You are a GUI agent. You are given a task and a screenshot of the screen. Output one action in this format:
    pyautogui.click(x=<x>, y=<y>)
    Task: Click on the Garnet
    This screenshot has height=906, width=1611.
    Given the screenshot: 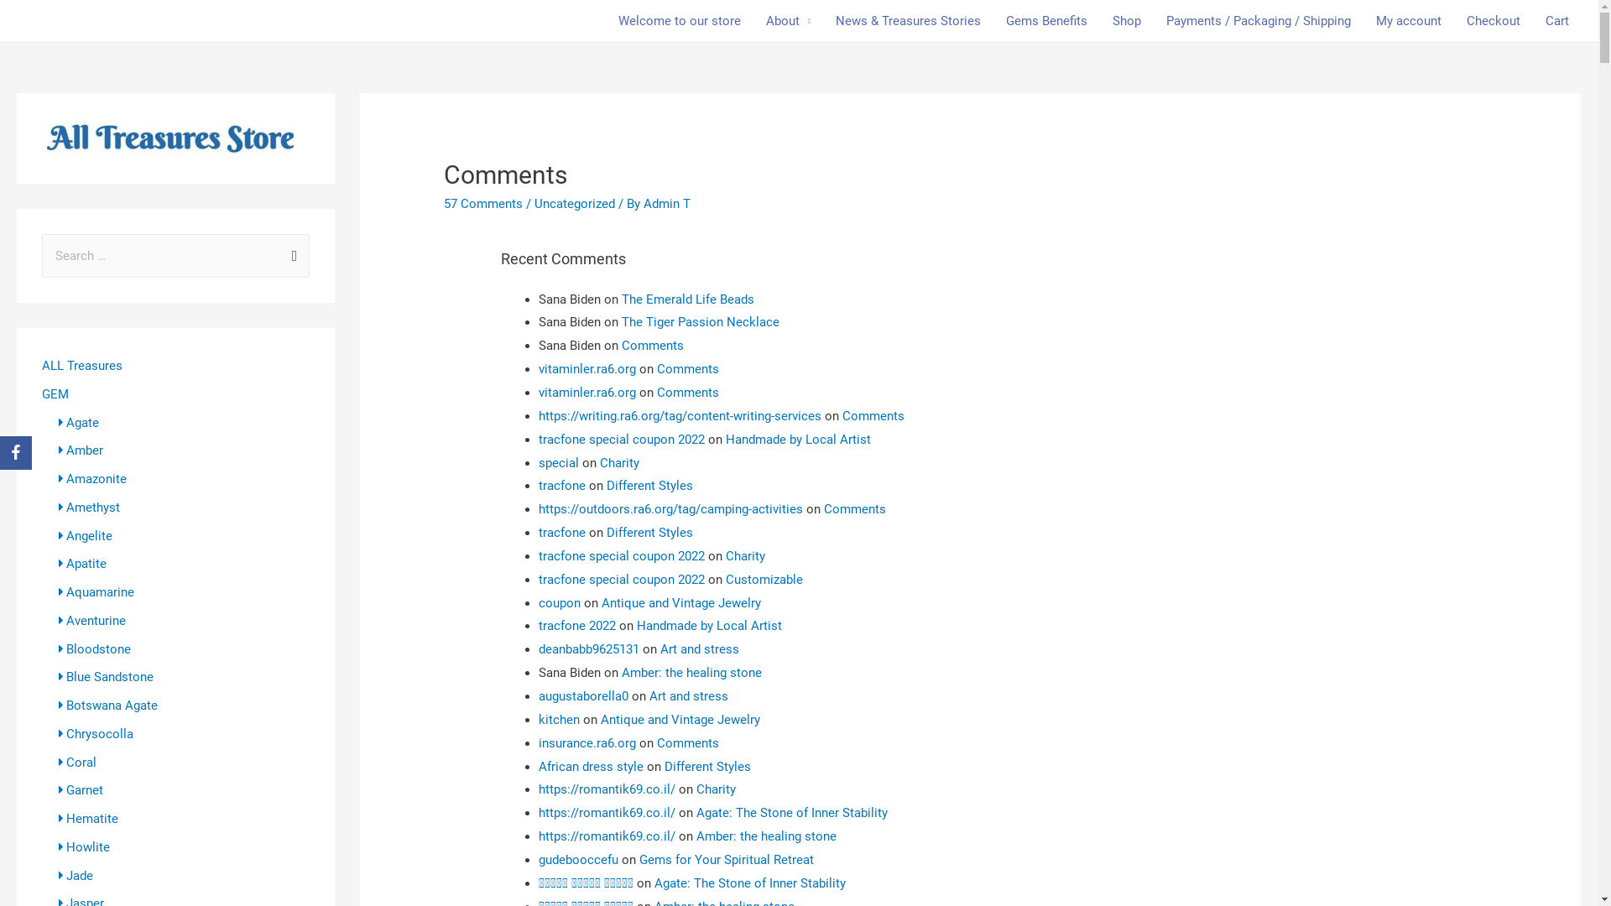 What is the action you would take?
    pyautogui.click(x=81, y=790)
    